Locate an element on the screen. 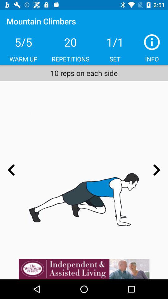 The image size is (168, 299). go back is located at coordinates (11, 170).